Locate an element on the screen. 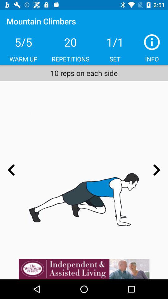 The image size is (168, 299). go back is located at coordinates (11, 170).